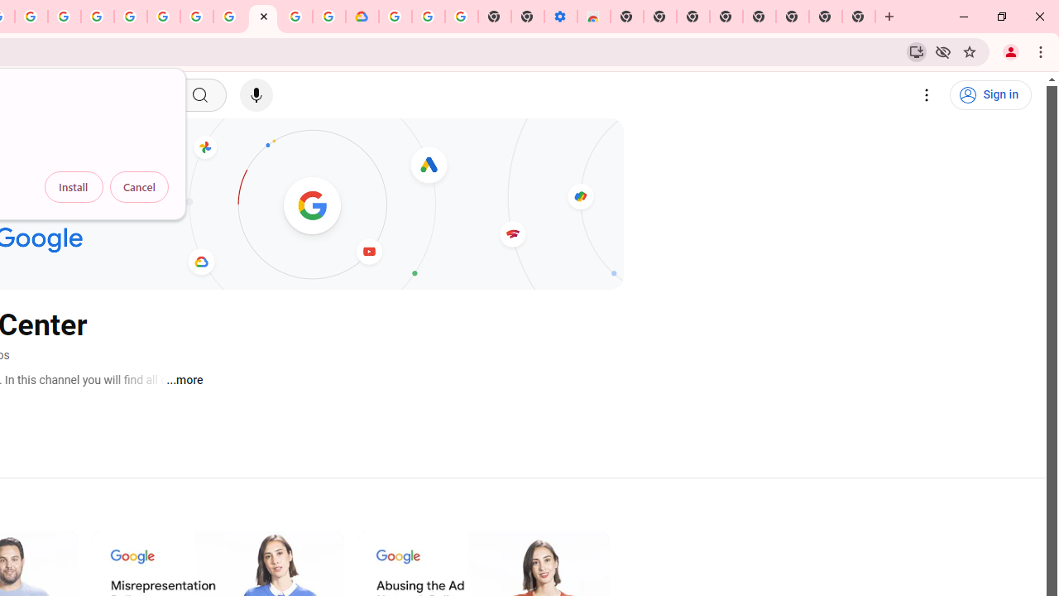 This screenshot has width=1059, height=596. Describe the element at coordinates (395, 17) in the screenshot. I see `Sign in - Google Accounts` at that location.